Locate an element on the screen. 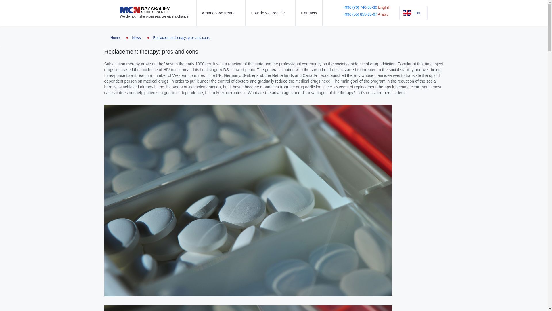 The width and height of the screenshot is (552, 311). How do we treat it? is located at coordinates (270, 13).